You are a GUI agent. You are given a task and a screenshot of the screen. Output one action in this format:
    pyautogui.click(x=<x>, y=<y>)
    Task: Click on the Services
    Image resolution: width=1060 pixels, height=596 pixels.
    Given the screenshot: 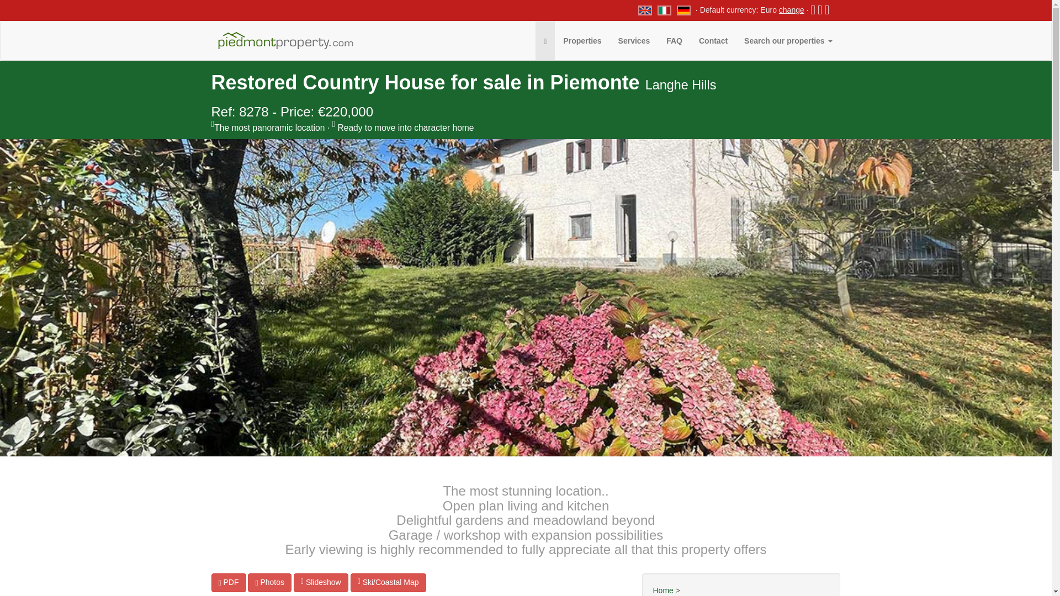 What is the action you would take?
    pyautogui.click(x=634, y=41)
    